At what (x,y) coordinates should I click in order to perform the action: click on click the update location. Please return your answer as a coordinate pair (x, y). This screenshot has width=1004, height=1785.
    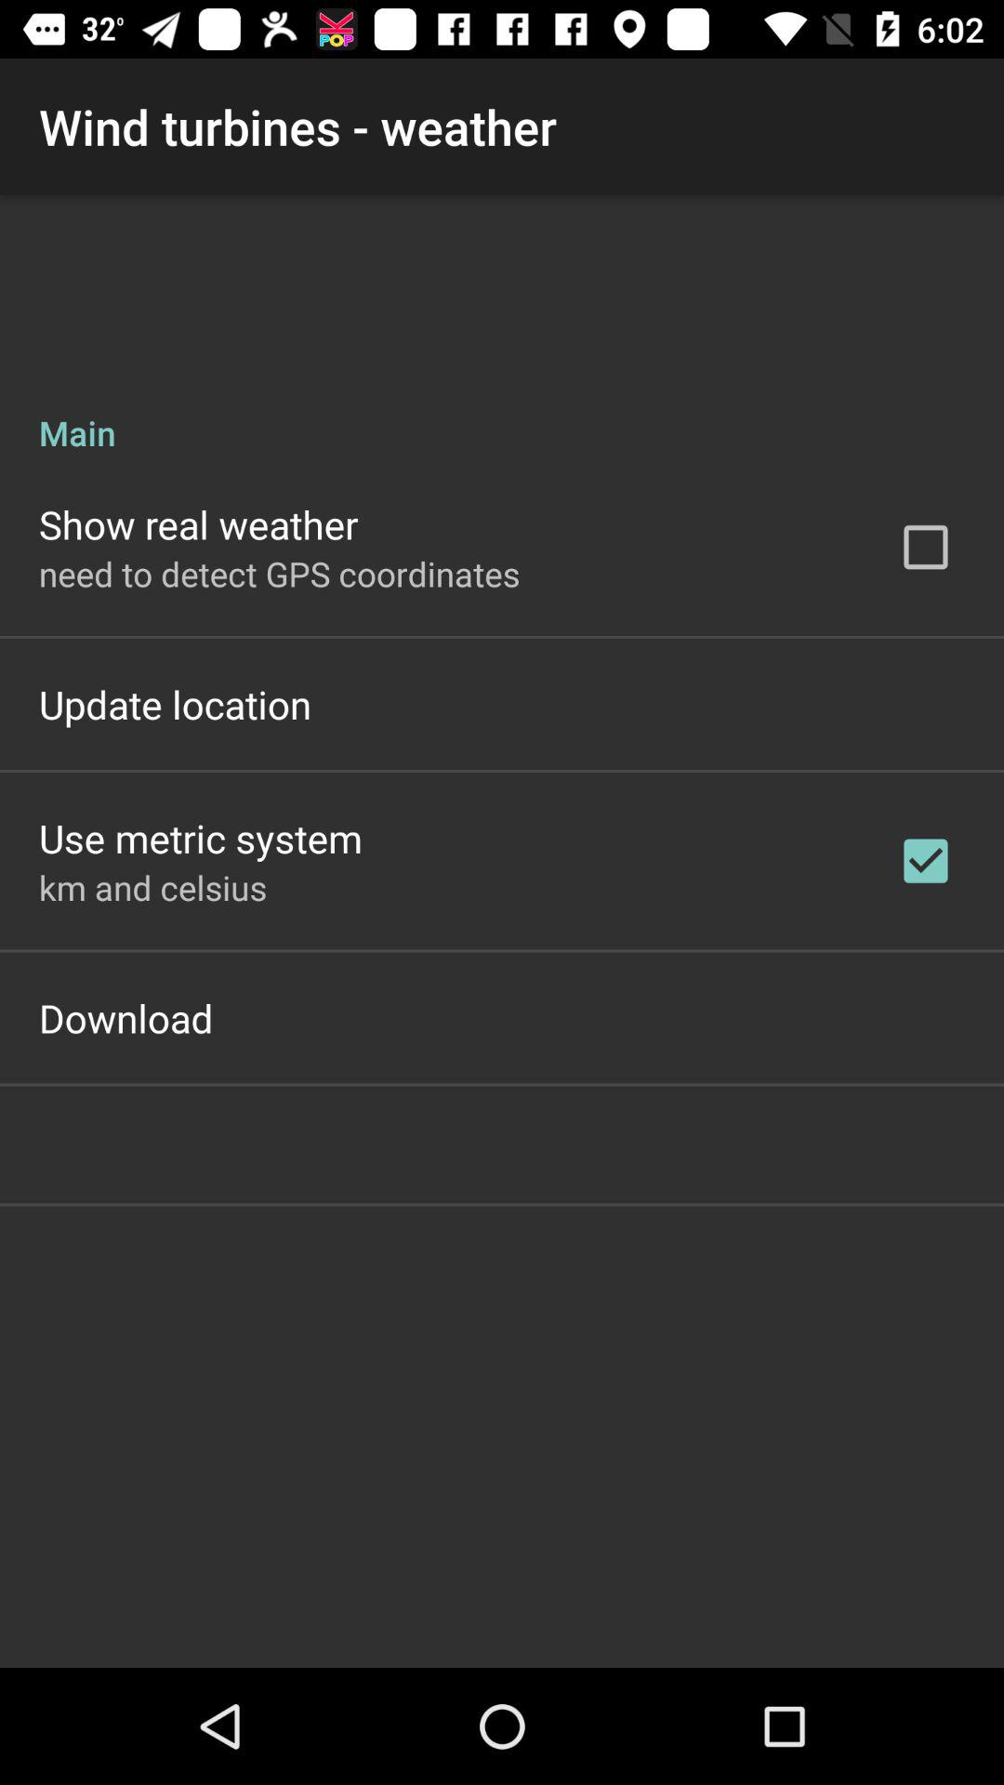
    Looking at the image, I should click on (175, 704).